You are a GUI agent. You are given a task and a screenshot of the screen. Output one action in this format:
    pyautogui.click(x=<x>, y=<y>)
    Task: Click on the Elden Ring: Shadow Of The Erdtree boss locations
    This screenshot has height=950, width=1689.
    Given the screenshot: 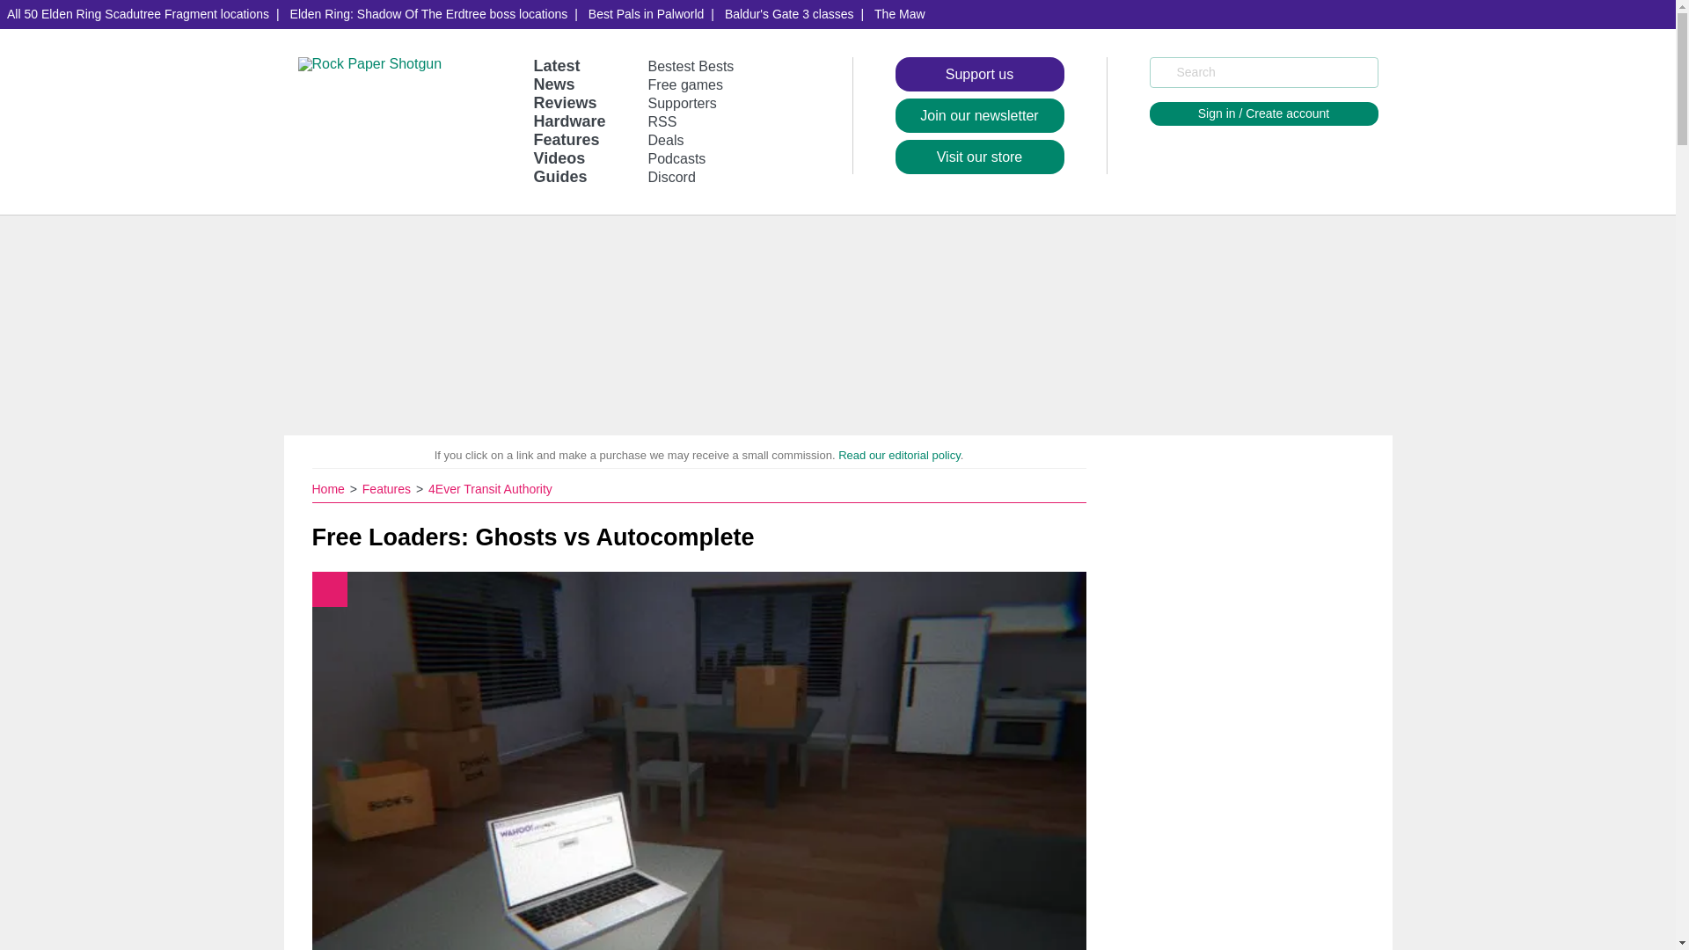 What is the action you would take?
    pyautogui.click(x=429, y=14)
    